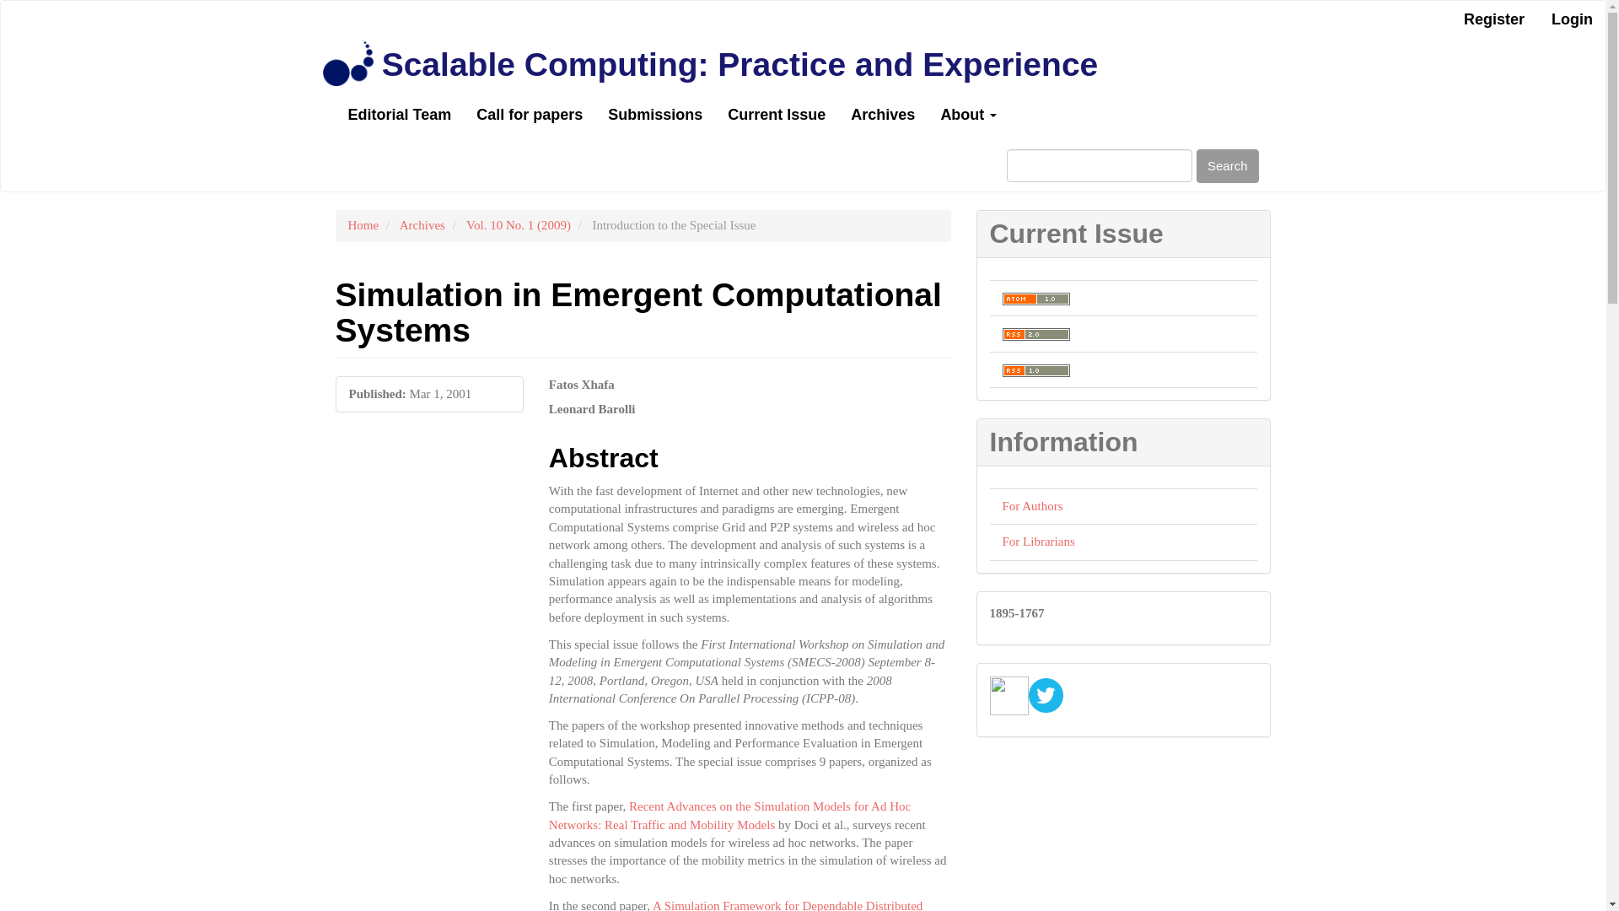 The height and width of the screenshot is (911, 1619). Describe the element at coordinates (883, 115) in the screenshot. I see `Archives` at that location.